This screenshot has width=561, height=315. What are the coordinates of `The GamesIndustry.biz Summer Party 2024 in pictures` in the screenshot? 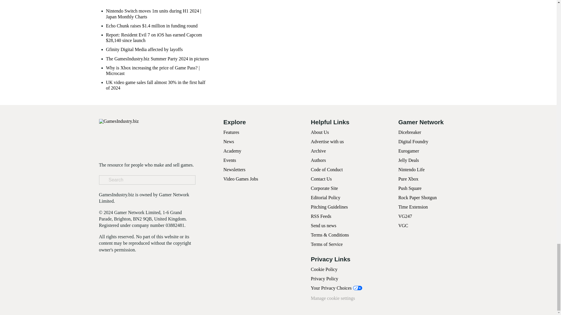 It's located at (157, 59).